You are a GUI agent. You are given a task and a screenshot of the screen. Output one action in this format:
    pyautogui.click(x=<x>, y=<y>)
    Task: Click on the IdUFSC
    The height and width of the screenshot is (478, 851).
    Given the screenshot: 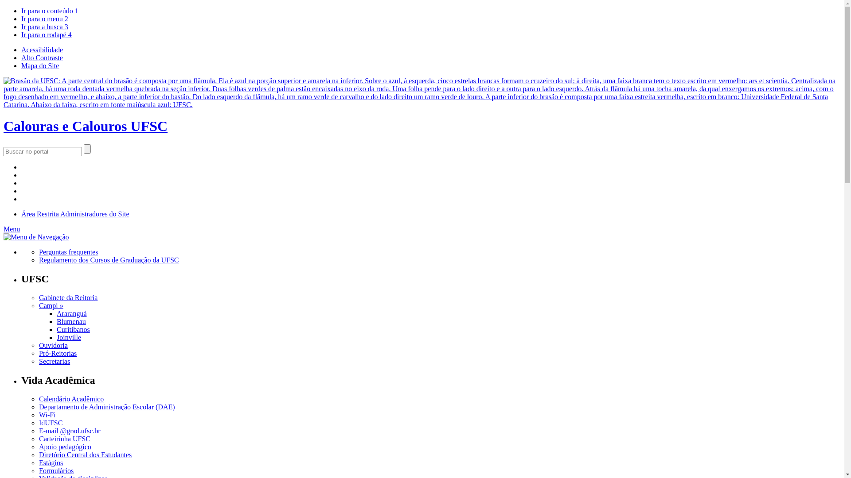 What is the action you would take?
    pyautogui.click(x=51, y=422)
    